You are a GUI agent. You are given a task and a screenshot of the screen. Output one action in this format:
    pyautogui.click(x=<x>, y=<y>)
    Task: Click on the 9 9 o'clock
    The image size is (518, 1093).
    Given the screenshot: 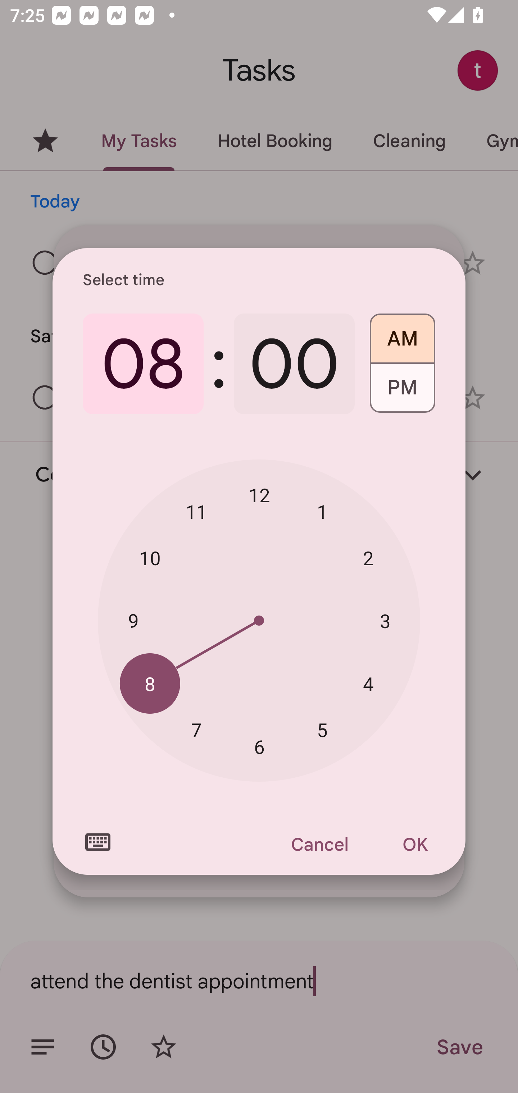 What is the action you would take?
    pyautogui.click(x=133, y=620)
    